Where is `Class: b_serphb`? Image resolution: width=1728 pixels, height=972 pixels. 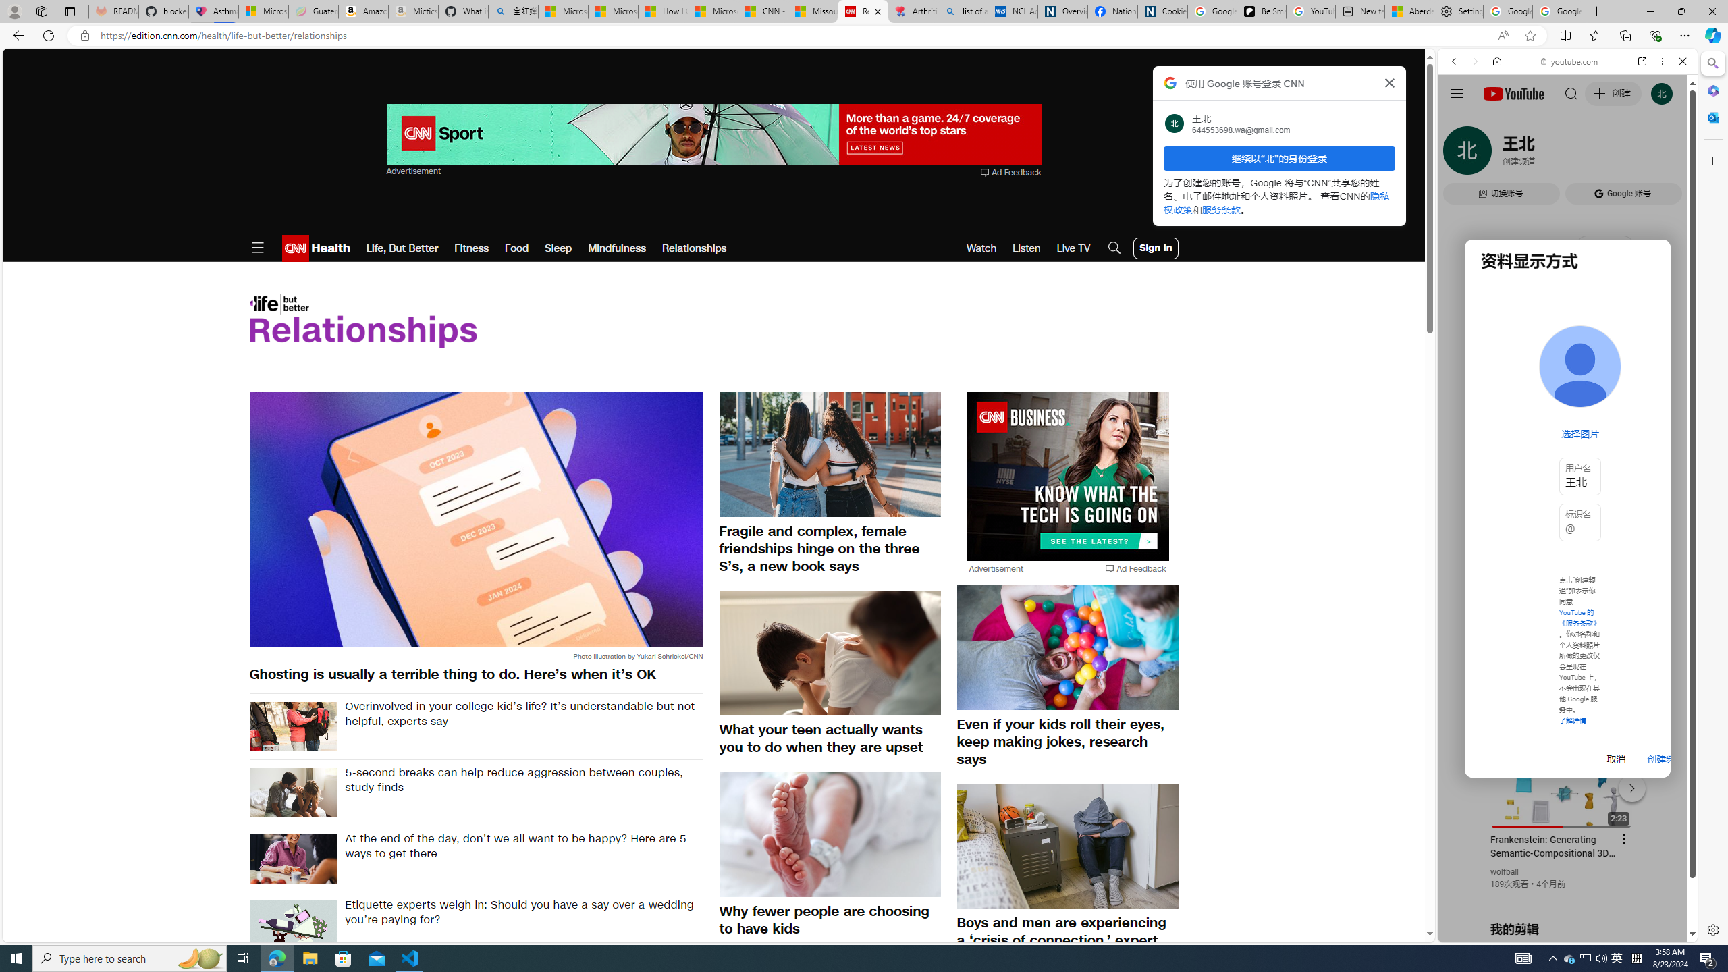
Class: b_serphb is located at coordinates (1667, 155).